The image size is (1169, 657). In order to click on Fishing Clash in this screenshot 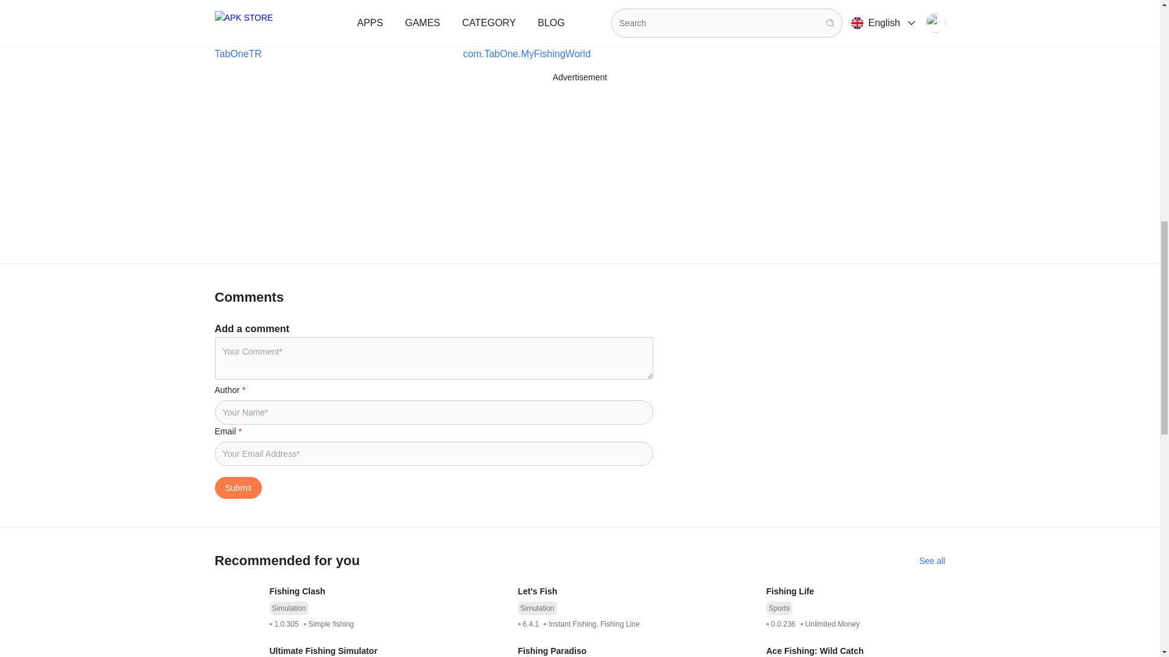, I will do `click(358, 591)`.